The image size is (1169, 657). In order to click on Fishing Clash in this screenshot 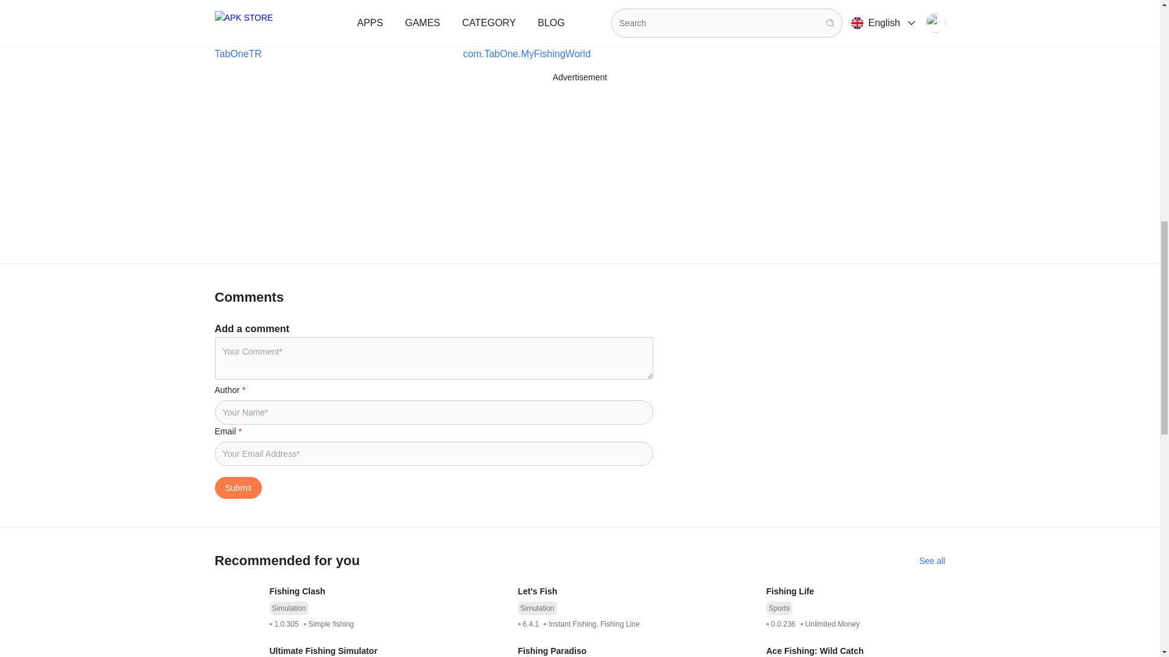, I will do `click(358, 591)`.